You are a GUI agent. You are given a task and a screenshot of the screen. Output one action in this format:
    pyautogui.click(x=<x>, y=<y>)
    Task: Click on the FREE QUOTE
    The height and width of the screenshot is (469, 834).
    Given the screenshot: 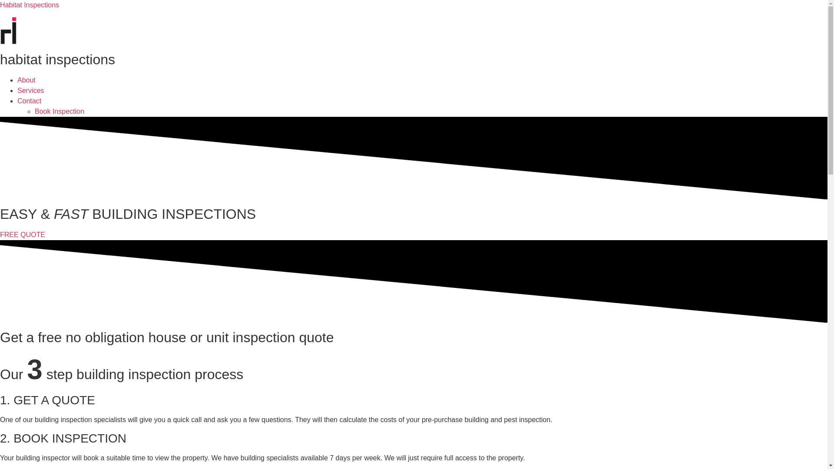 What is the action you would take?
    pyautogui.click(x=23, y=234)
    